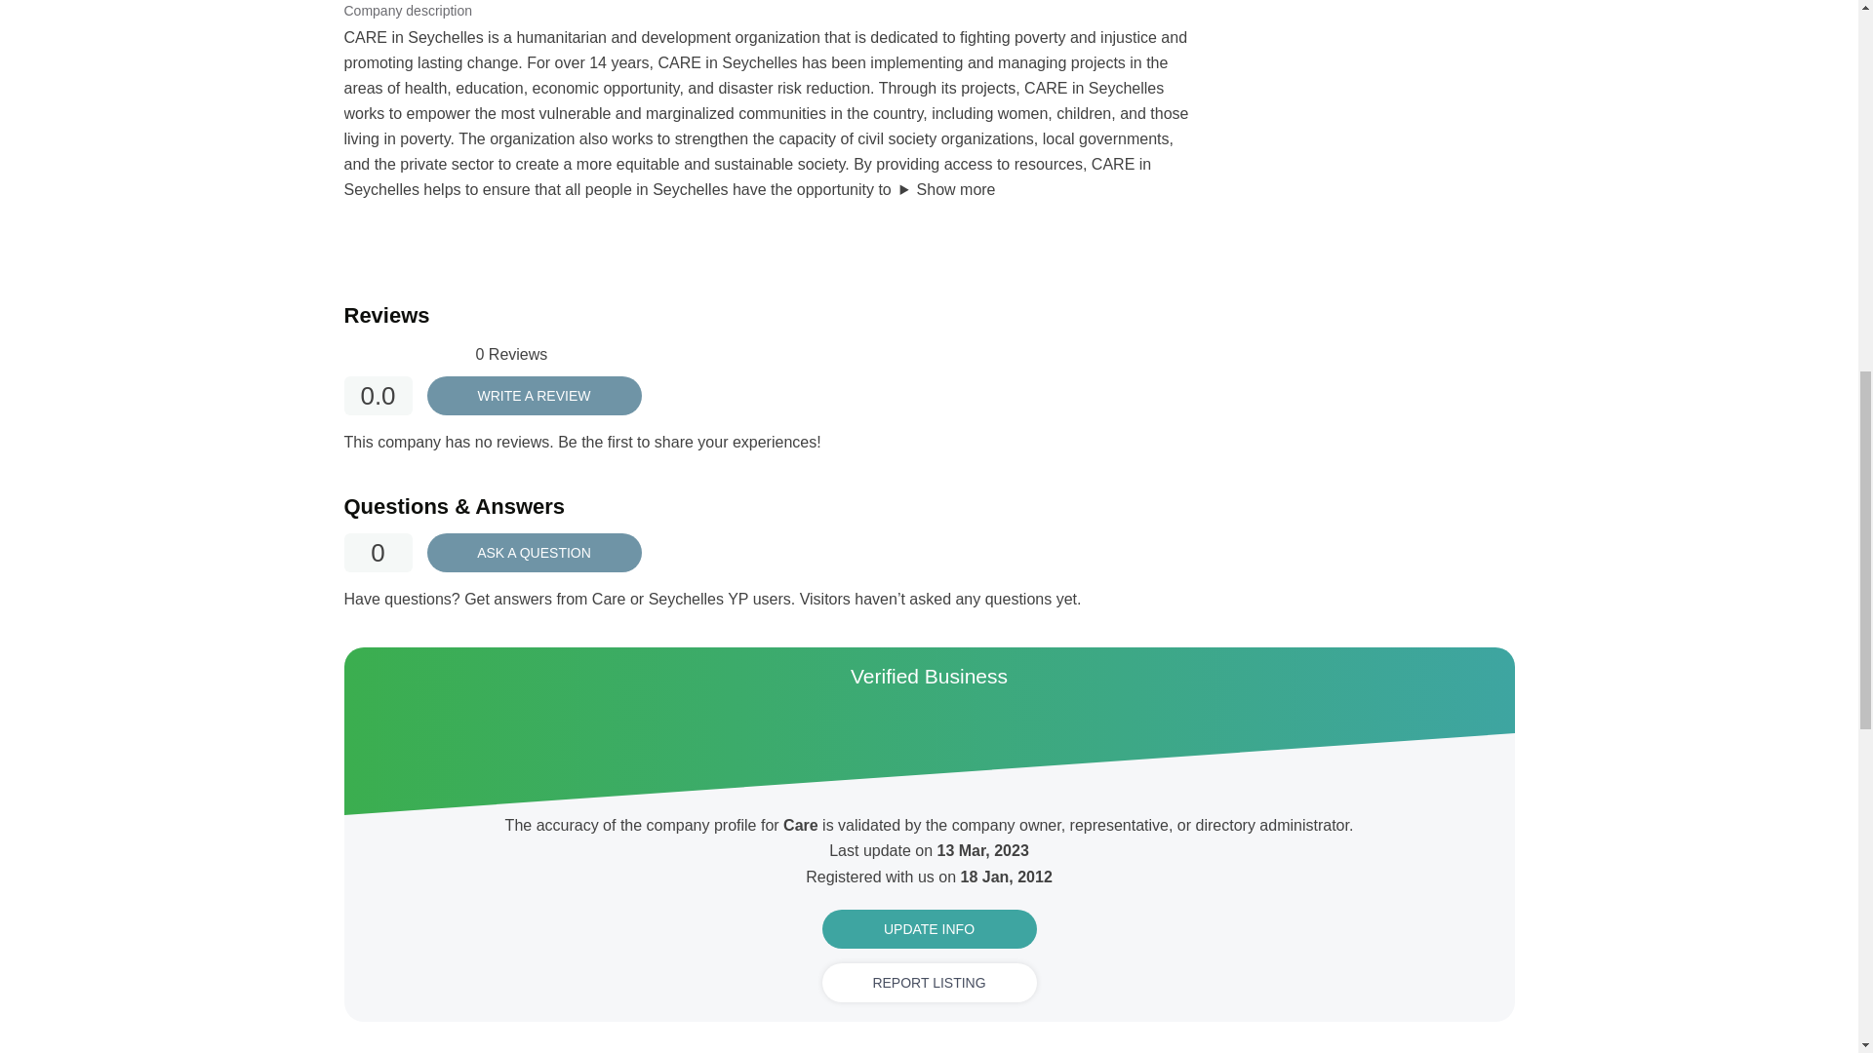 The width and height of the screenshot is (1873, 1053). I want to click on ASK A QUESTION, so click(535, 552).